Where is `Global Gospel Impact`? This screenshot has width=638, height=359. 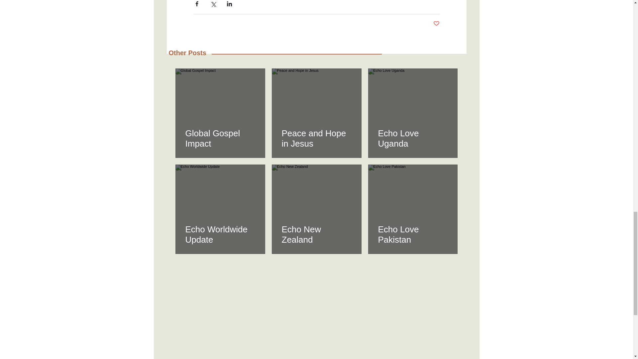 Global Gospel Impact is located at coordinates (220, 138).